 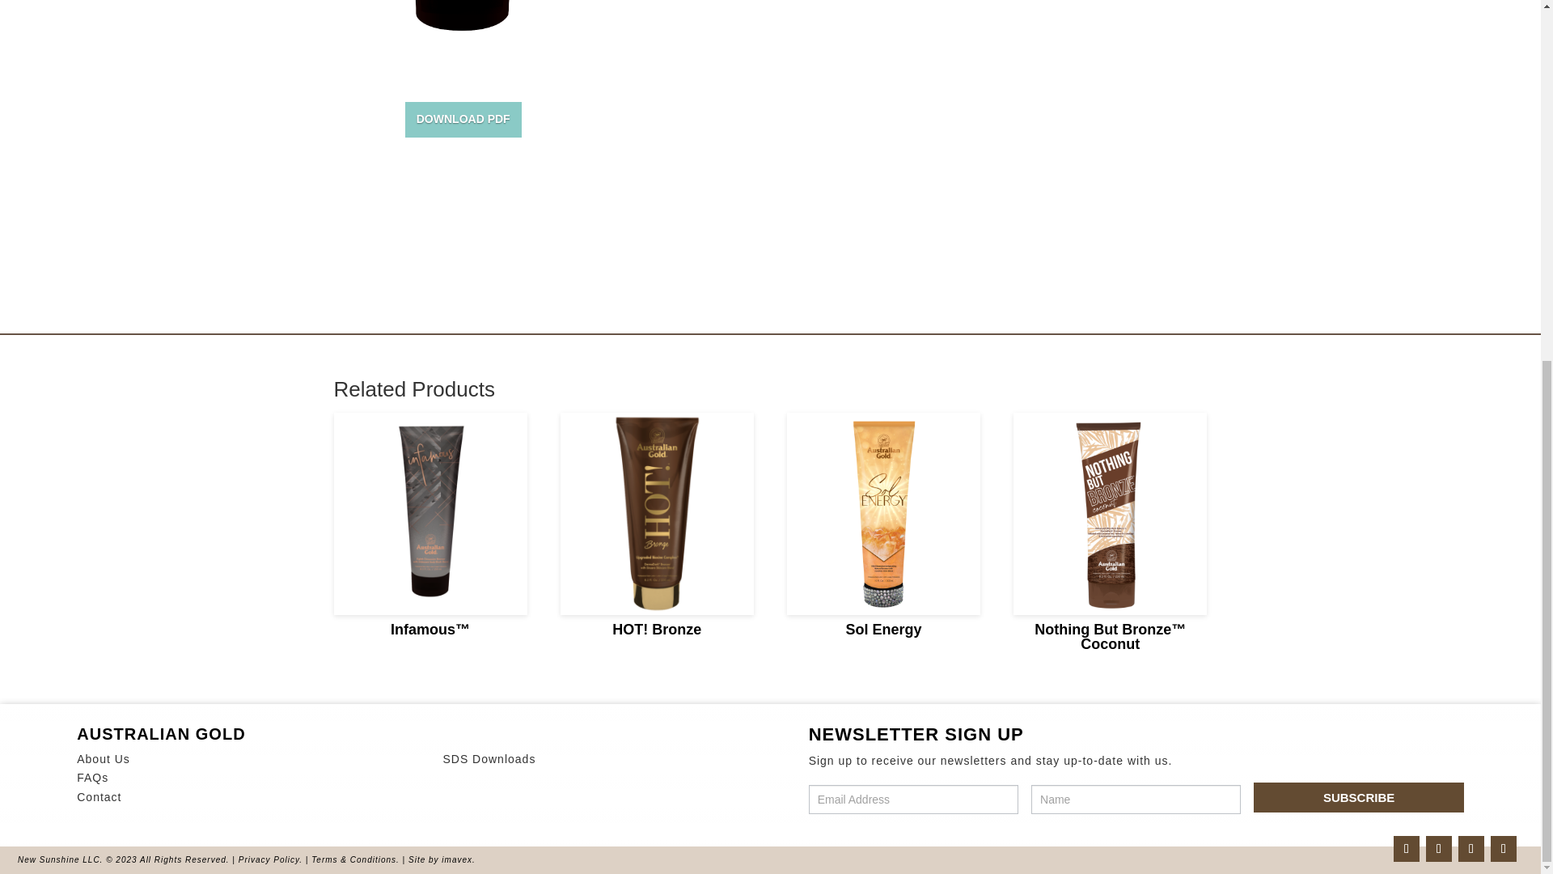 I want to click on Follow on Youtube, so click(x=1504, y=848).